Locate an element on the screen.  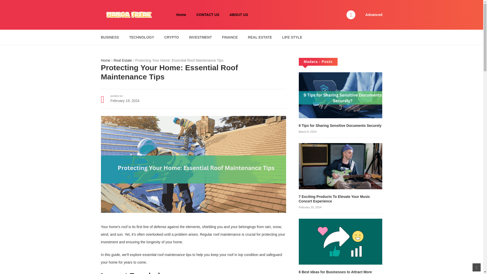
9 Tips for Sharing Sensitive Documents Securely is located at coordinates (340, 95).